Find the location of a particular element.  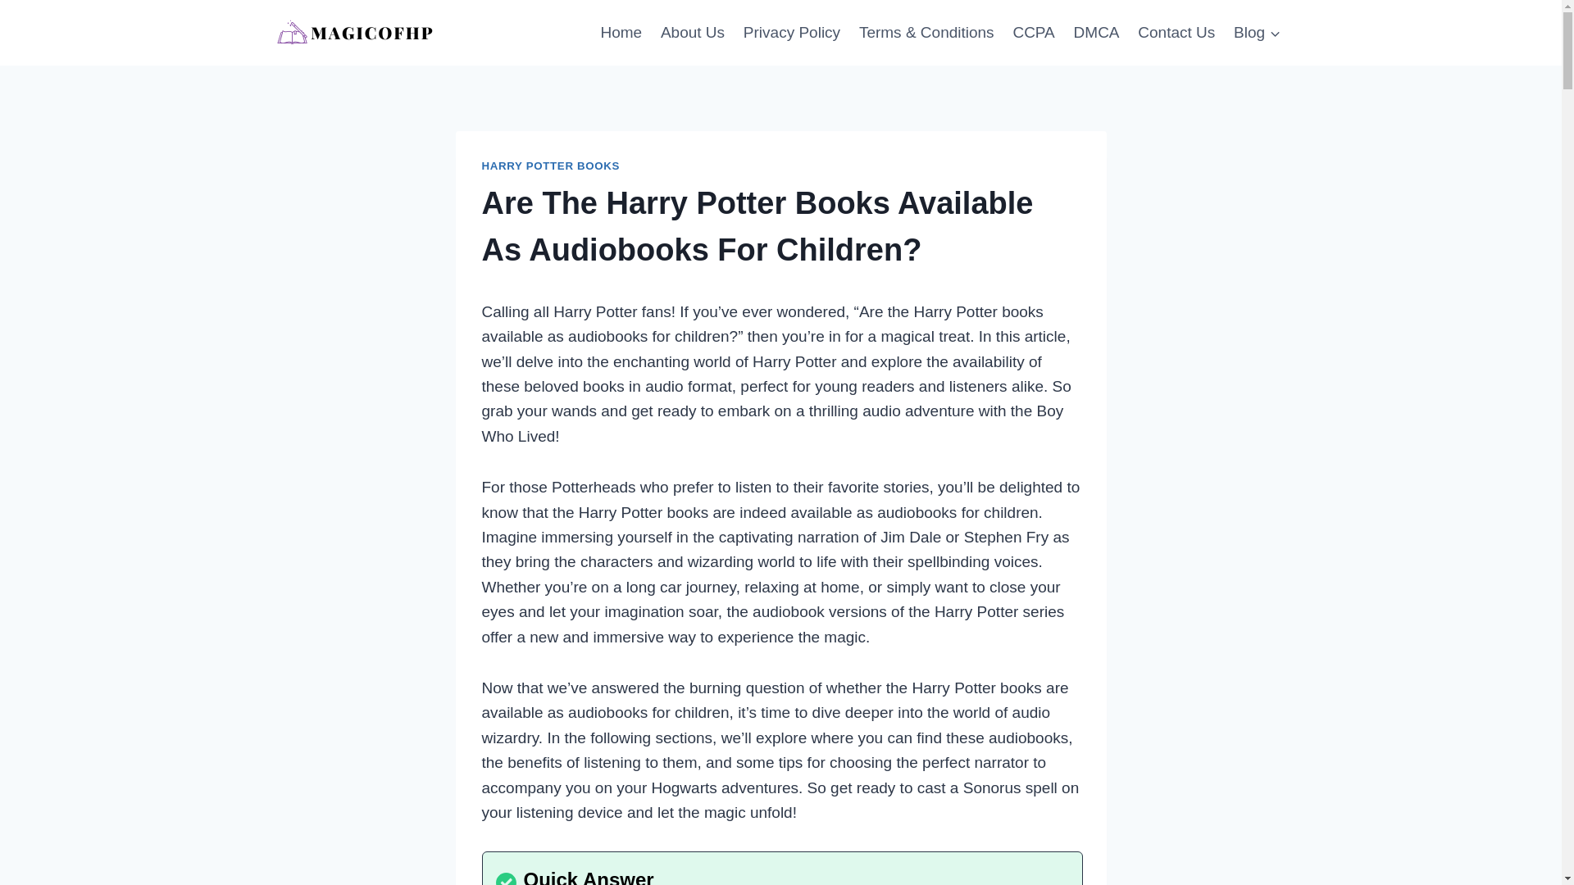

HARRY POTTER BOOKS is located at coordinates (551, 166).